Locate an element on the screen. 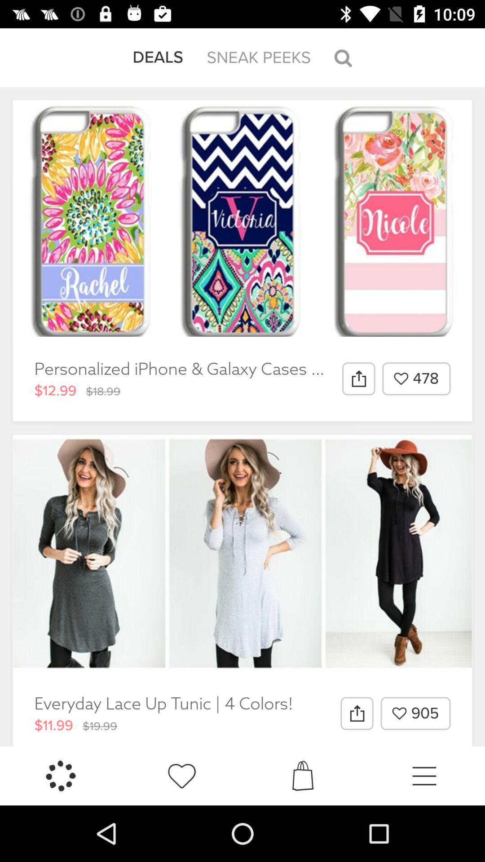  turn on the icon below the $11.99 icon is located at coordinates (61, 776).